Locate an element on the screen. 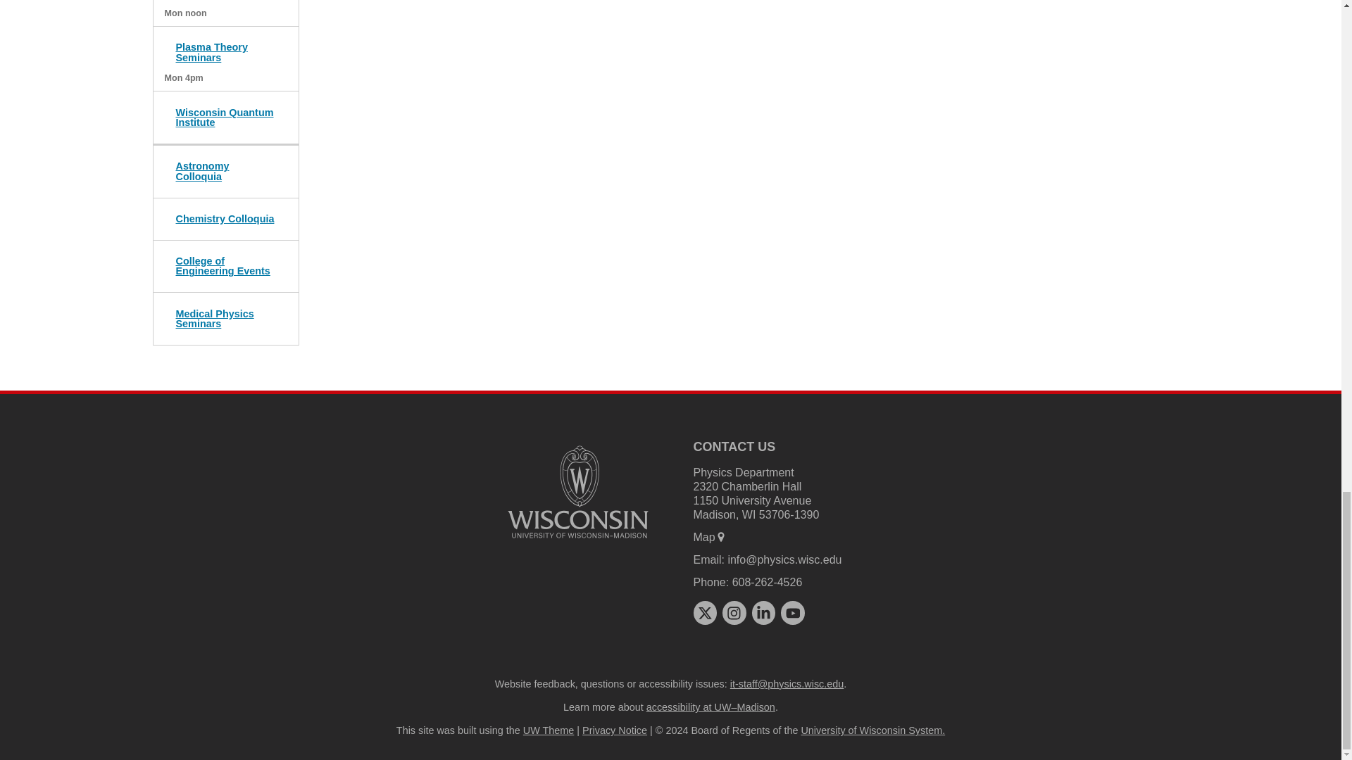  map marker is located at coordinates (721, 536).